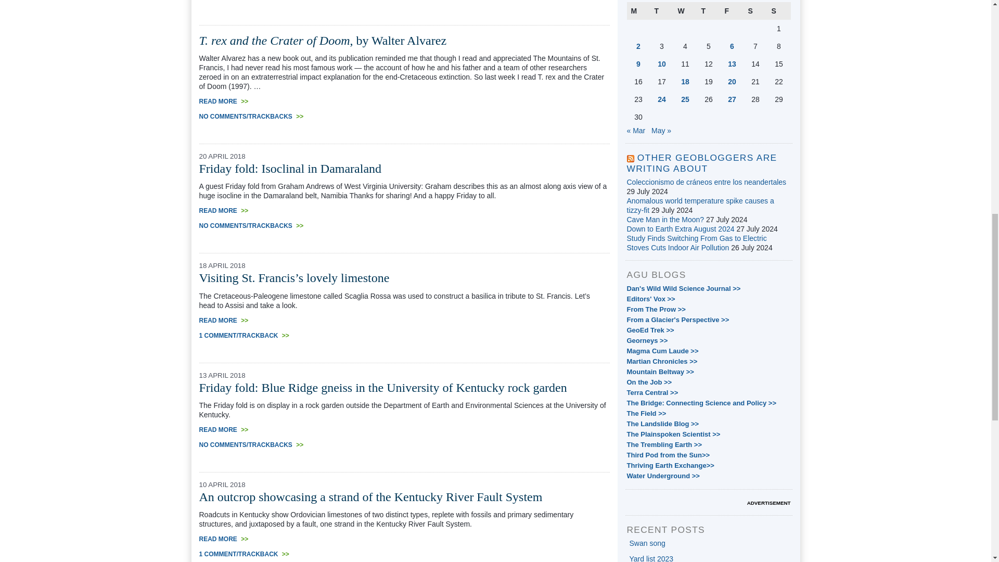 The width and height of the screenshot is (999, 562). I want to click on Monday, so click(638, 10).